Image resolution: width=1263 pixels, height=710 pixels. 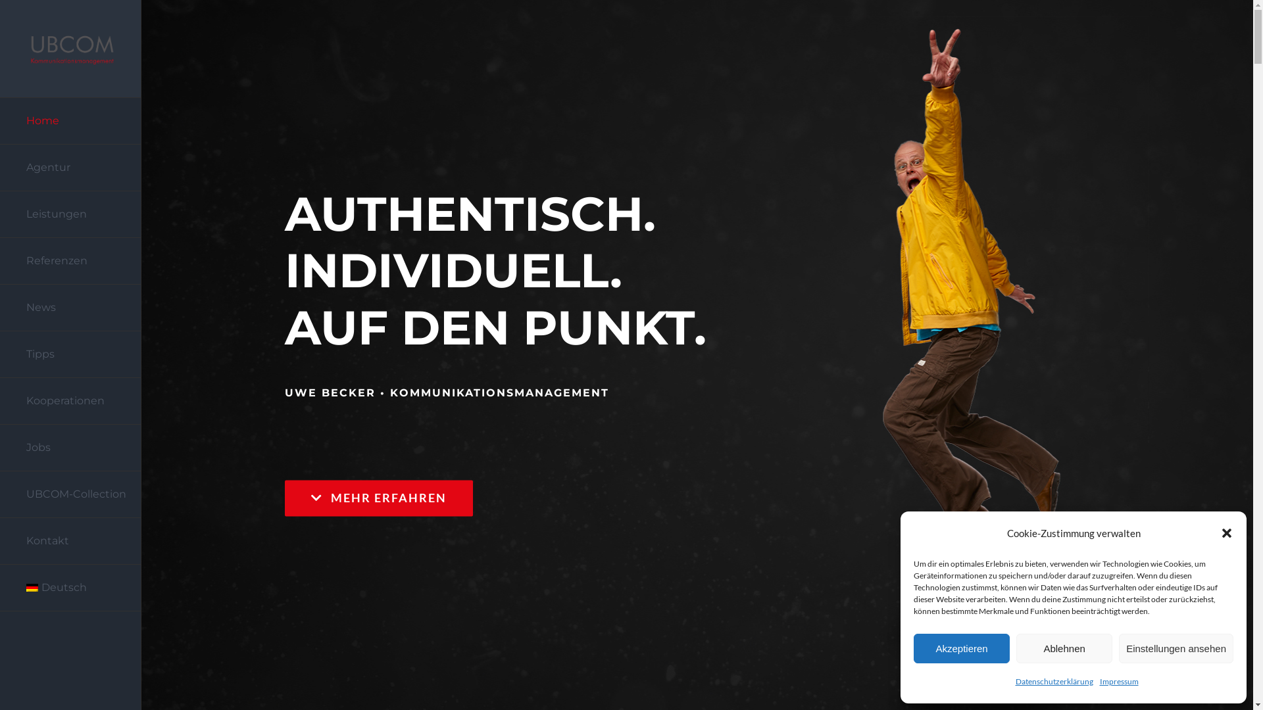 I want to click on MEHR ERFAHREN, so click(x=379, y=498).